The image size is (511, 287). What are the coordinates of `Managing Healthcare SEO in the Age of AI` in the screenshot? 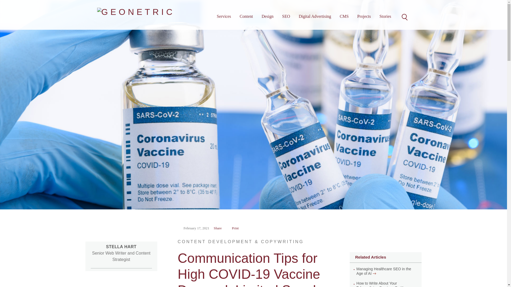 It's located at (386, 271).